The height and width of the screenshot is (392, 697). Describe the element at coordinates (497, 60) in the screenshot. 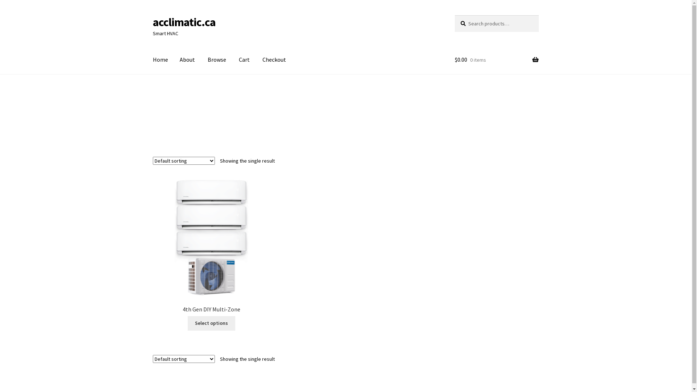

I see `$0.00 0 items` at that location.